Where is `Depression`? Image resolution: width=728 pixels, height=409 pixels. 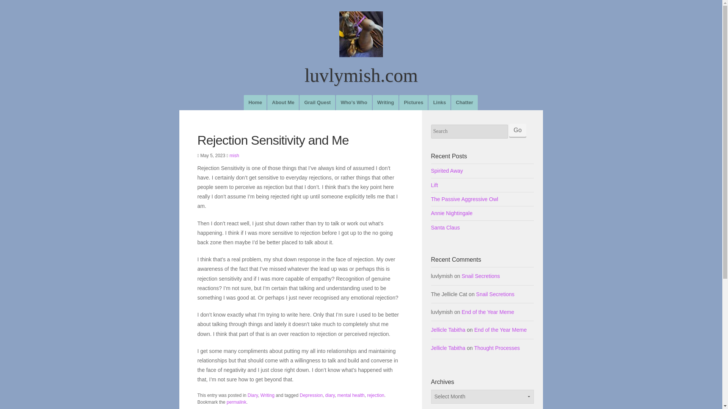 Depression is located at coordinates (312, 395).